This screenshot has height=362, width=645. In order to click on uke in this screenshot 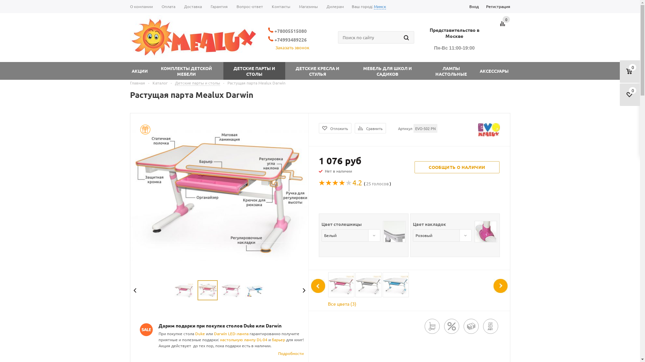, I will do `click(202, 334)`.